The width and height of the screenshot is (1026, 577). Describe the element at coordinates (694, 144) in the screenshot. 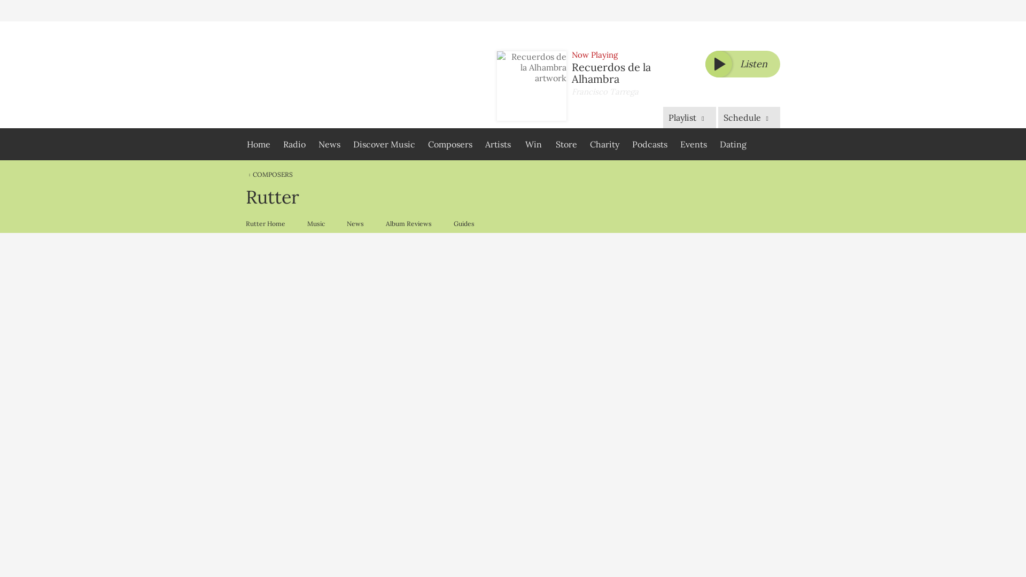

I see `Events` at that location.